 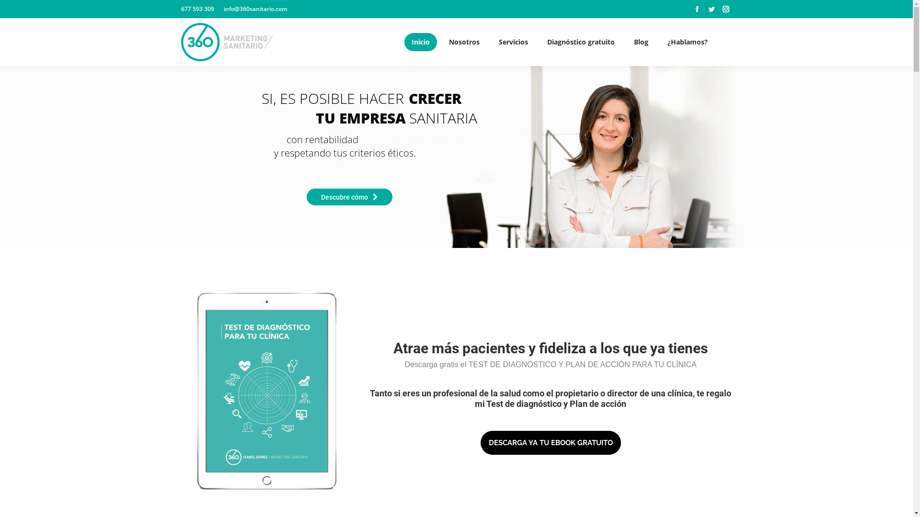 I want to click on Inicio, so click(x=421, y=42).